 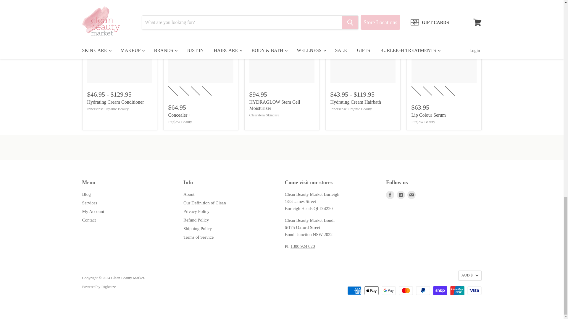 What do you see at coordinates (401, 195) in the screenshot?
I see `Instagram` at bounding box center [401, 195].